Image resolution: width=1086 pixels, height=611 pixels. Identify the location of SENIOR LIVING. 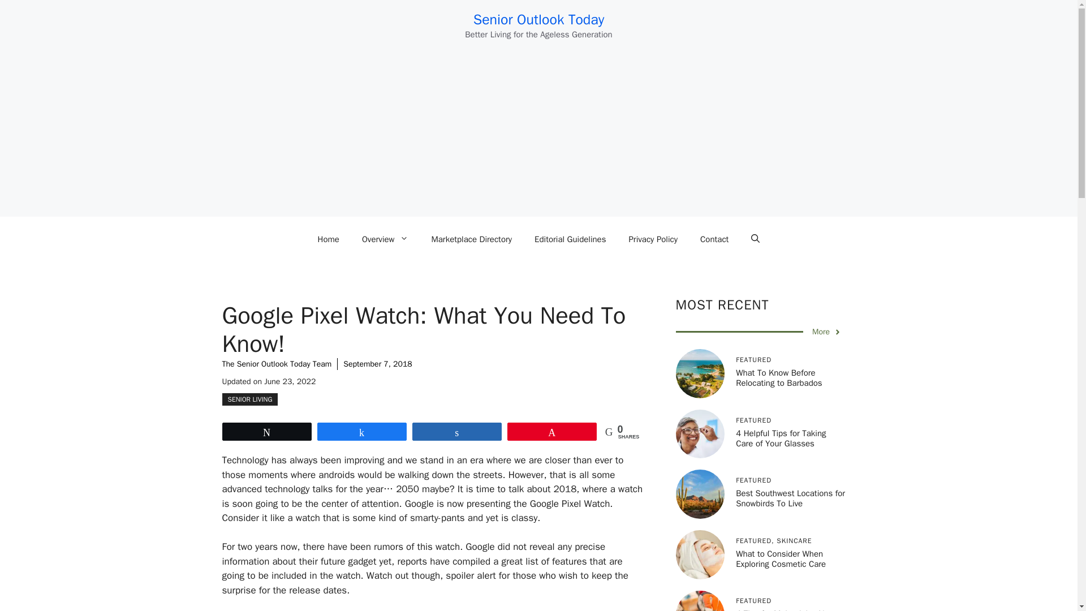
(249, 399).